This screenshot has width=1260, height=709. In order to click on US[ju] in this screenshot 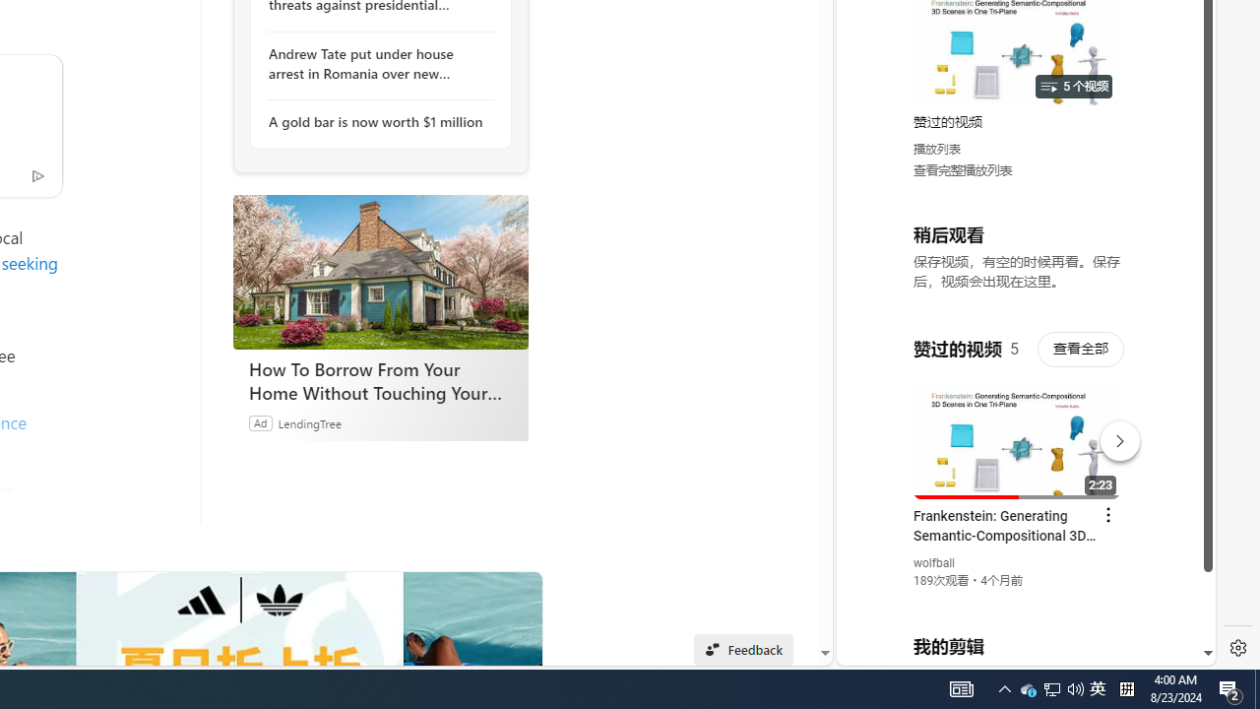, I will do `click(904, 650)`.